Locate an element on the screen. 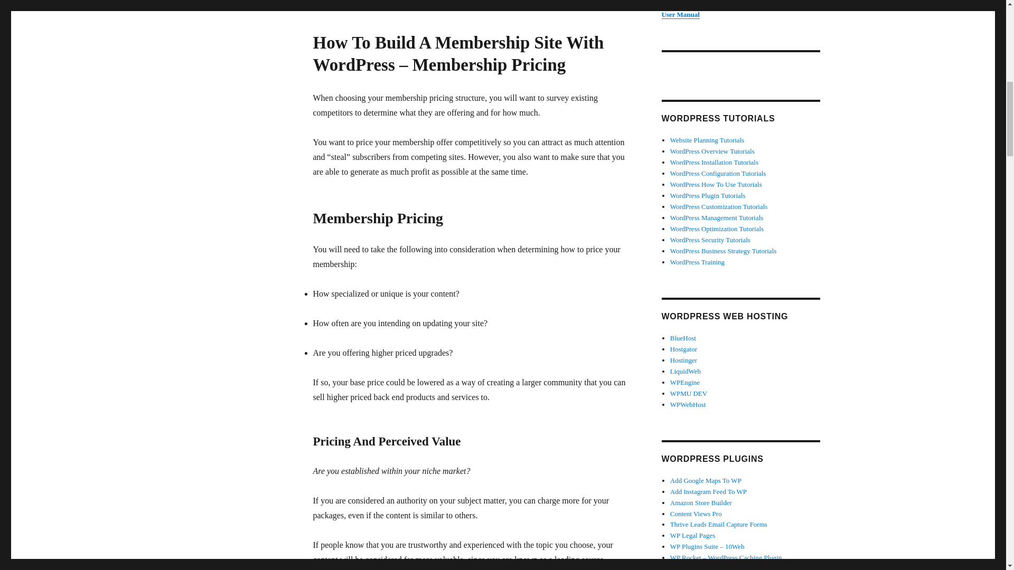 The width and height of the screenshot is (1014, 570). BlueHost is located at coordinates (683, 338).